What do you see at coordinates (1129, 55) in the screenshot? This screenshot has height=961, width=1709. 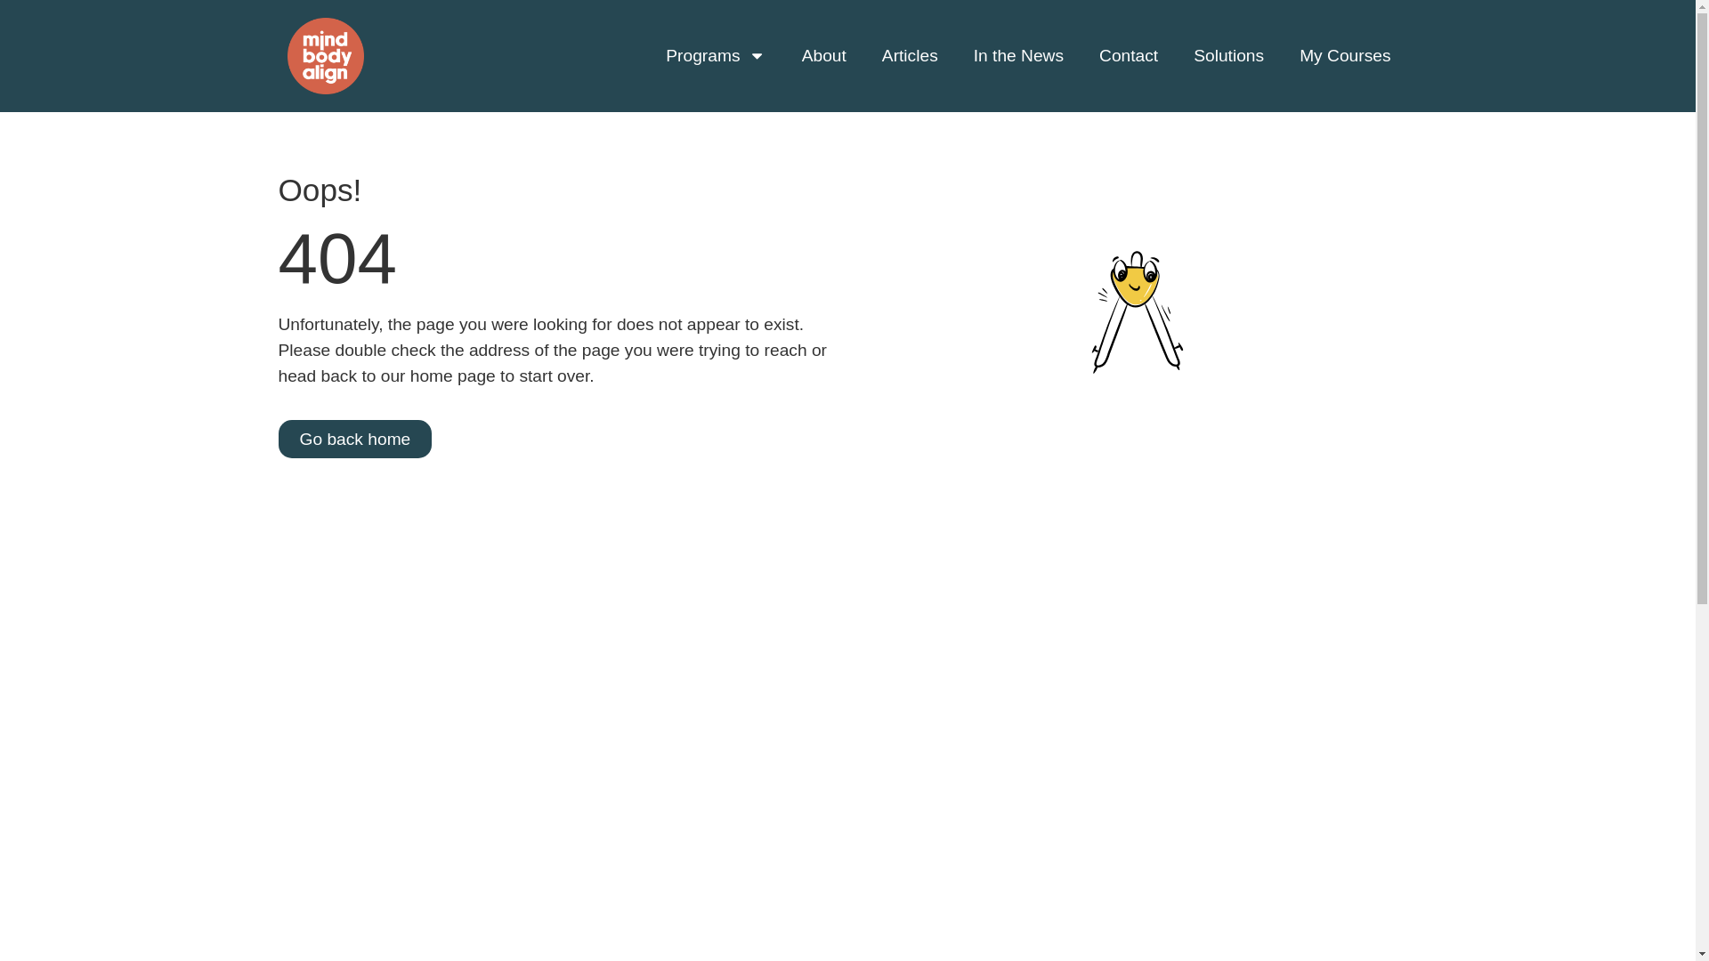 I see `Contact` at bounding box center [1129, 55].